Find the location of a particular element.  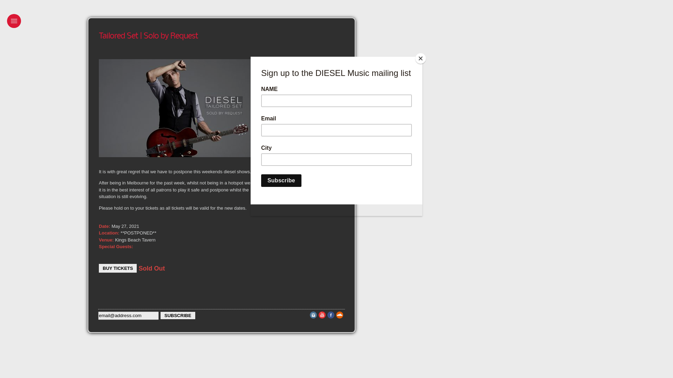

Soundcloud is located at coordinates (340, 317).